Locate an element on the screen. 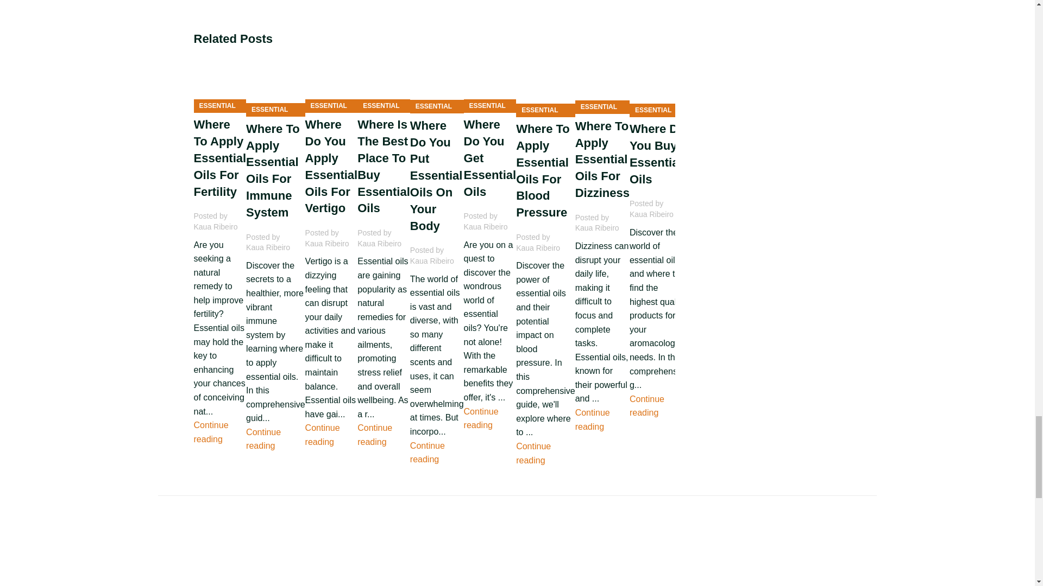  Where Do You Put Essential Oils On Your Body is located at coordinates (437, 81).